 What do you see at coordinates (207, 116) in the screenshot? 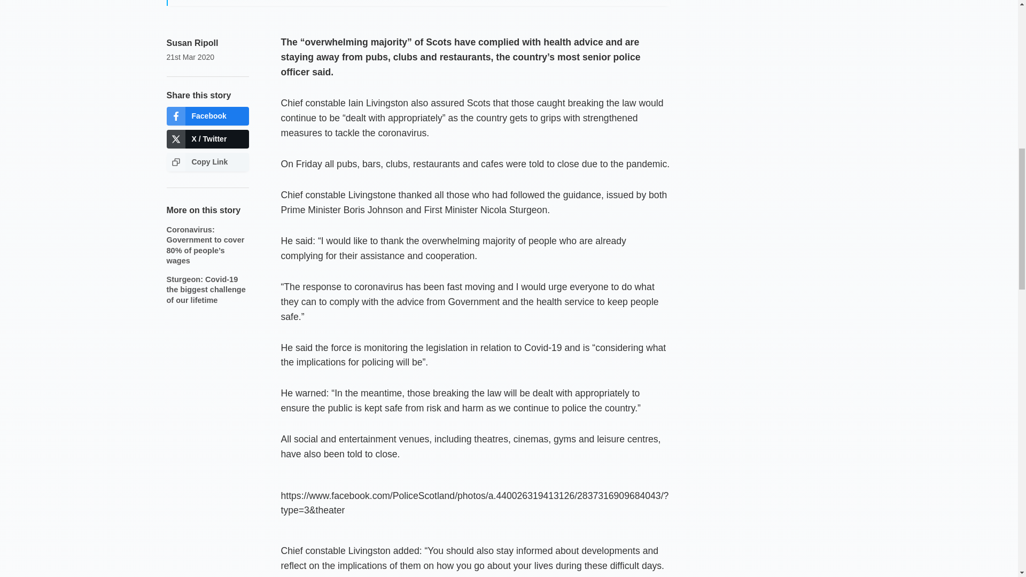
I see `Facebook` at bounding box center [207, 116].